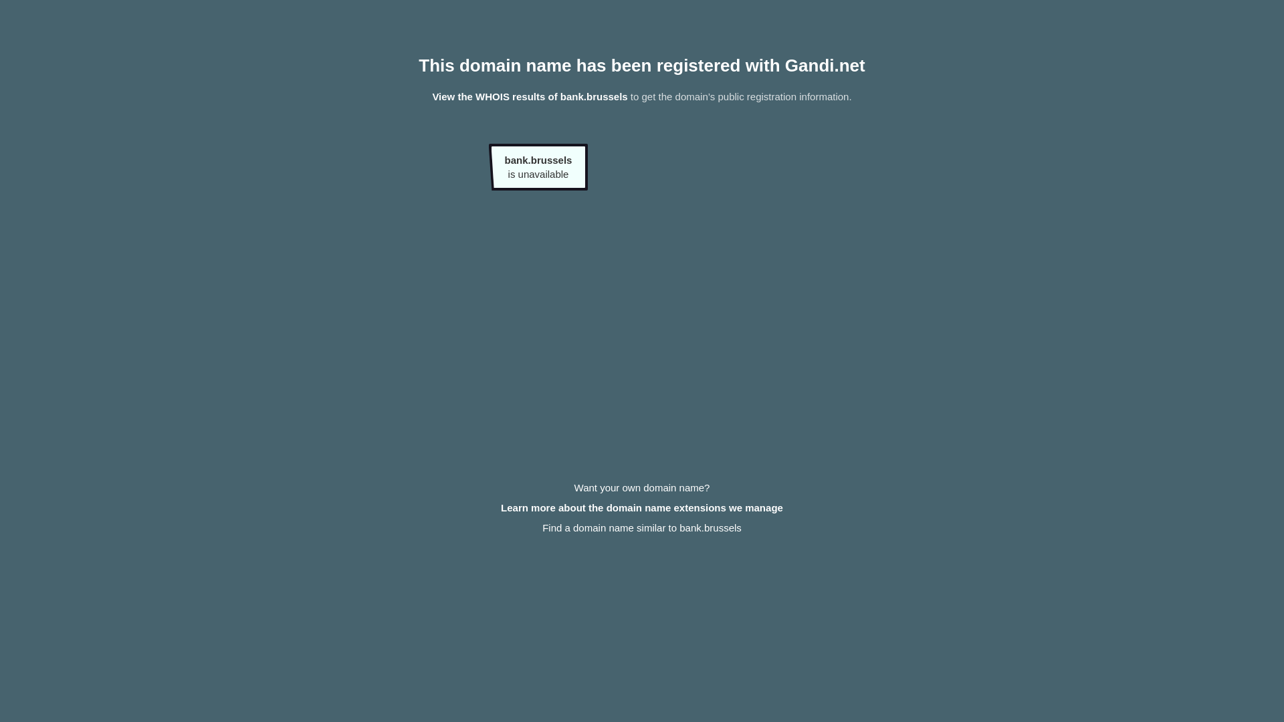 The height and width of the screenshot is (722, 1284). I want to click on Find a domain name similar to bank.brussels, so click(642, 528).